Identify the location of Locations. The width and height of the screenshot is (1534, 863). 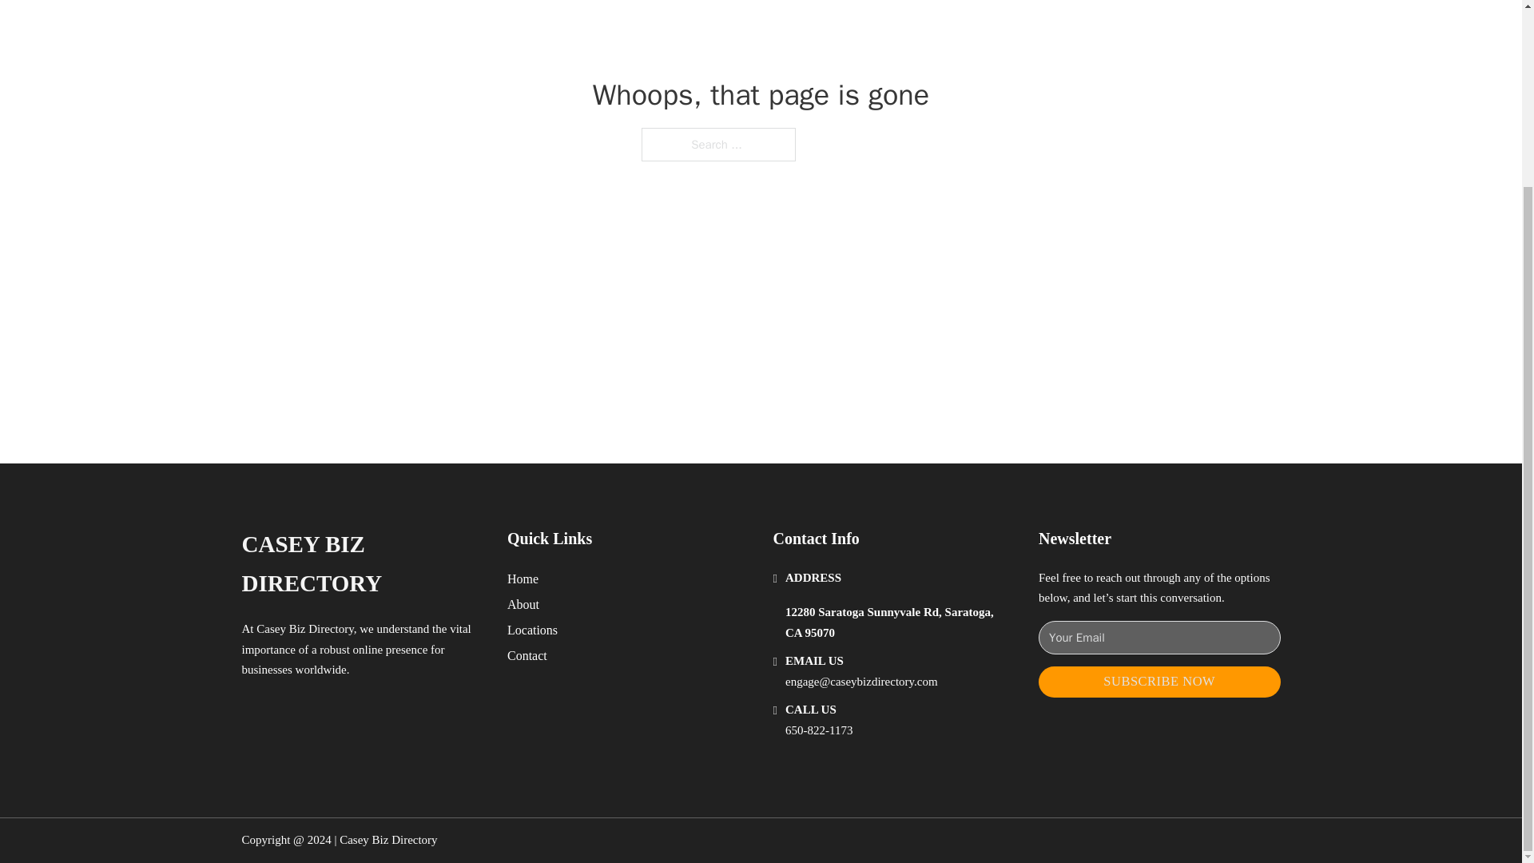
(532, 630).